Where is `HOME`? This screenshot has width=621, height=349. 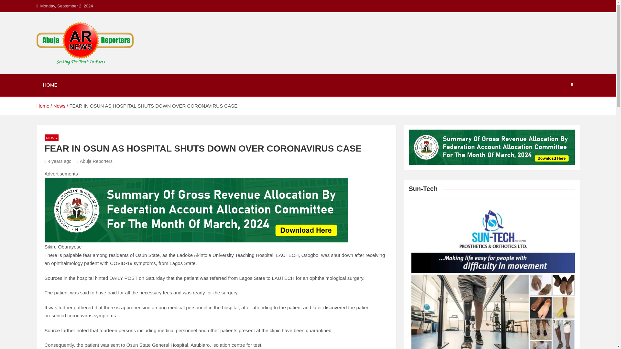 HOME is located at coordinates (50, 85).